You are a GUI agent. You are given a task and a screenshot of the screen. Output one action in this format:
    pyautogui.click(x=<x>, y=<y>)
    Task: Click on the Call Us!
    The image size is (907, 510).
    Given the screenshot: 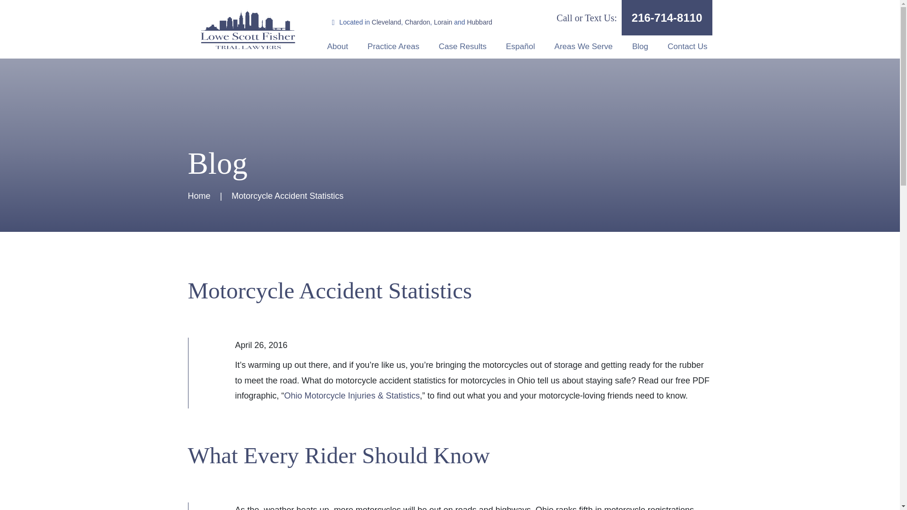 What is the action you would take?
    pyautogui.click(x=667, y=17)
    